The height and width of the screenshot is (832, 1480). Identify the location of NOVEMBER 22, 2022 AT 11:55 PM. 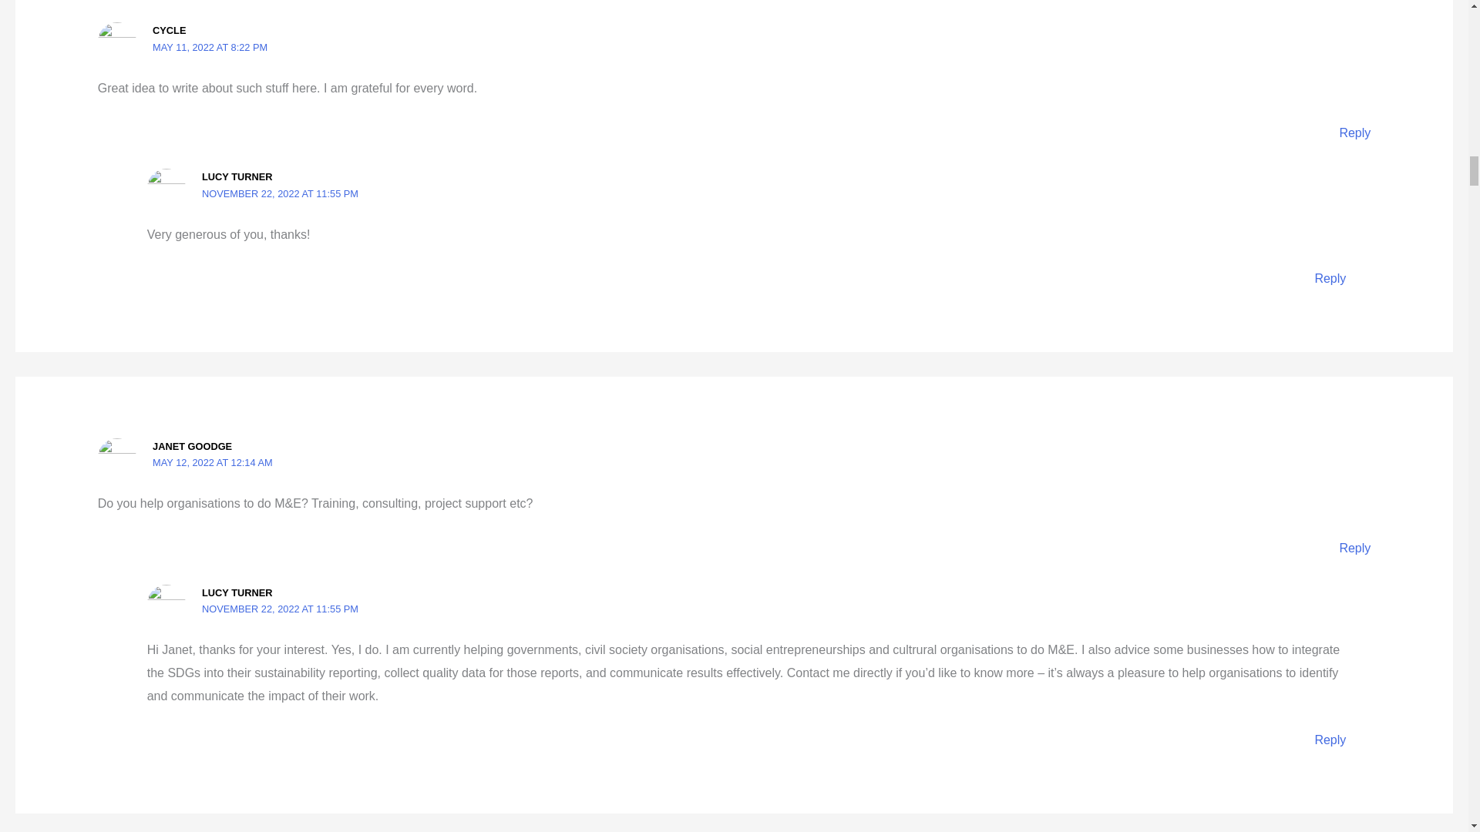
(279, 609).